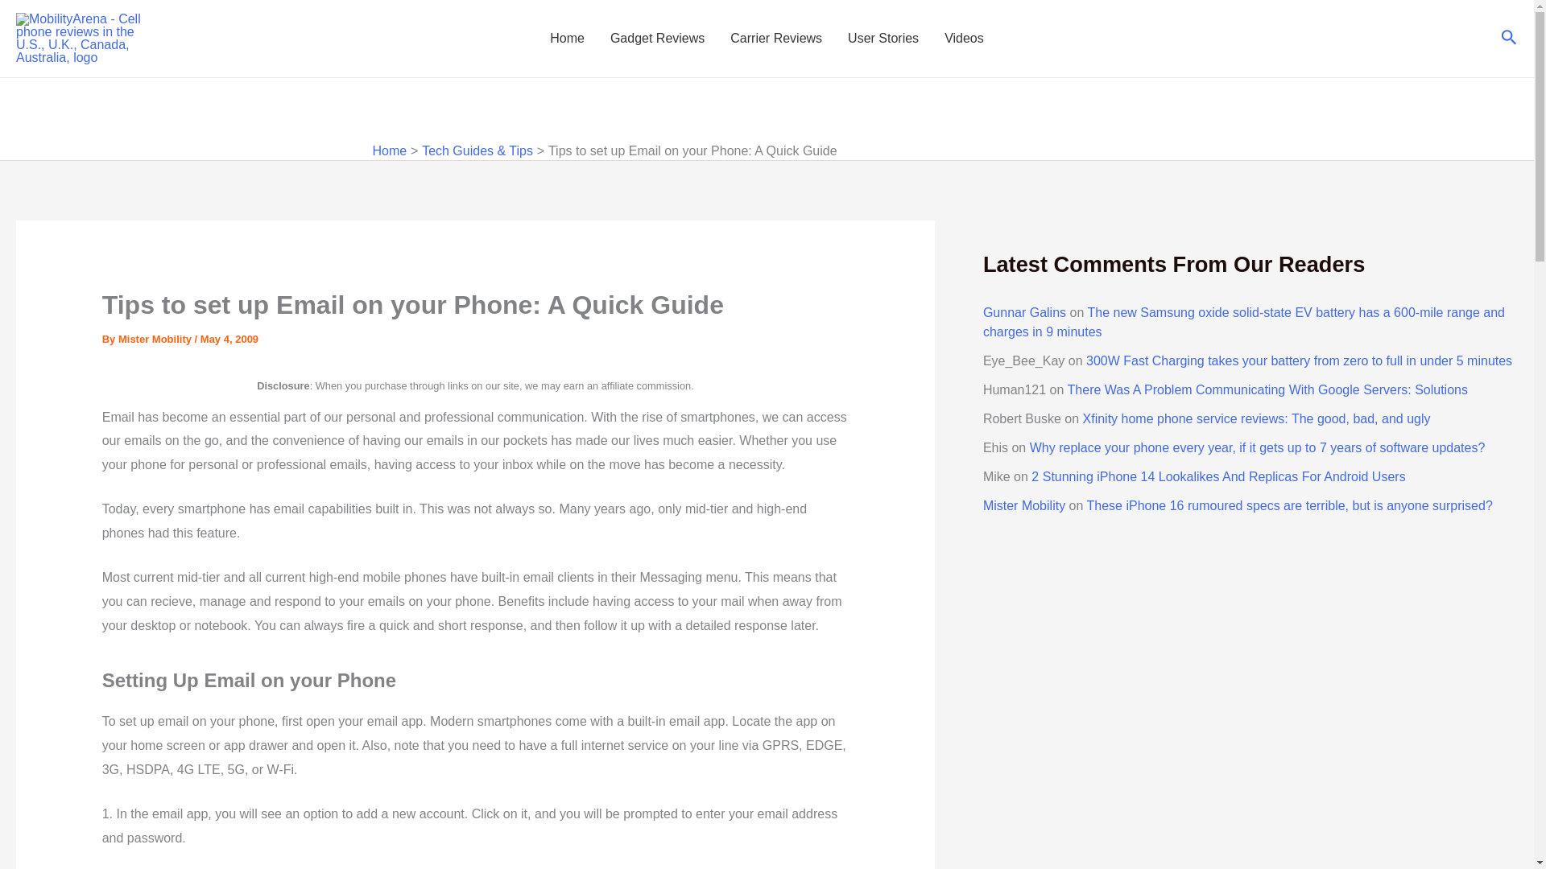  What do you see at coordinates (156, 338) in the screenshot?
I see `View all posts by Mister Mobility` at bounding box center [156, 338].